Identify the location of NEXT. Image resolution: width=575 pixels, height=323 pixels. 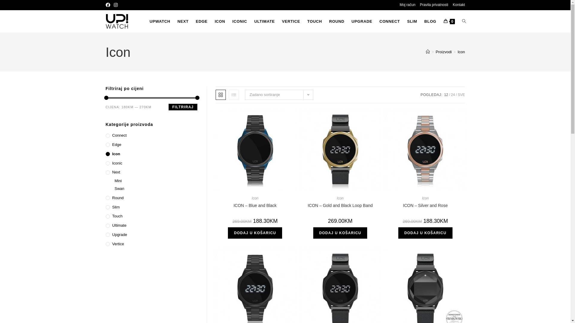
(183, 22).